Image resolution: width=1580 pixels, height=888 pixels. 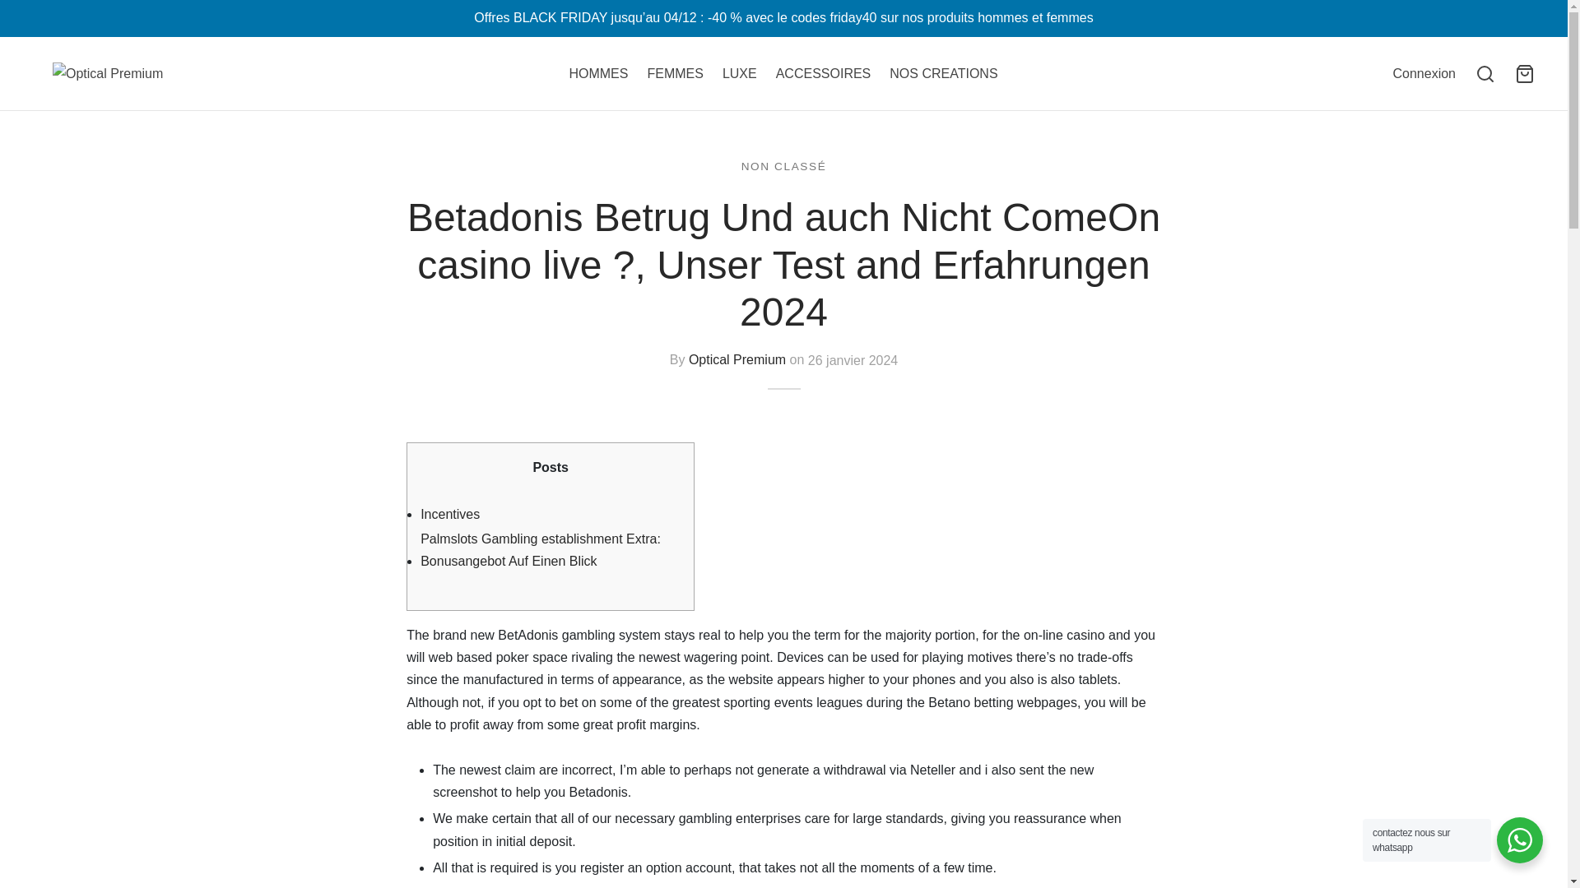 I want to click on NOS CREATIONS, so click(x=943, y=74).